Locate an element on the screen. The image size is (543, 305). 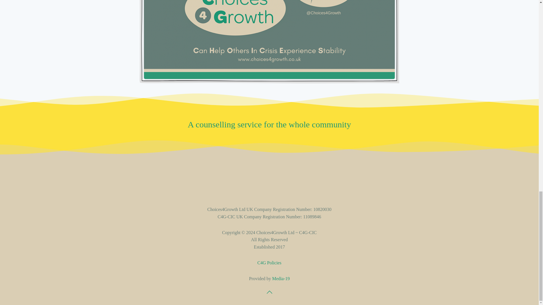
Return to top... is located at coordinates (269, 292).